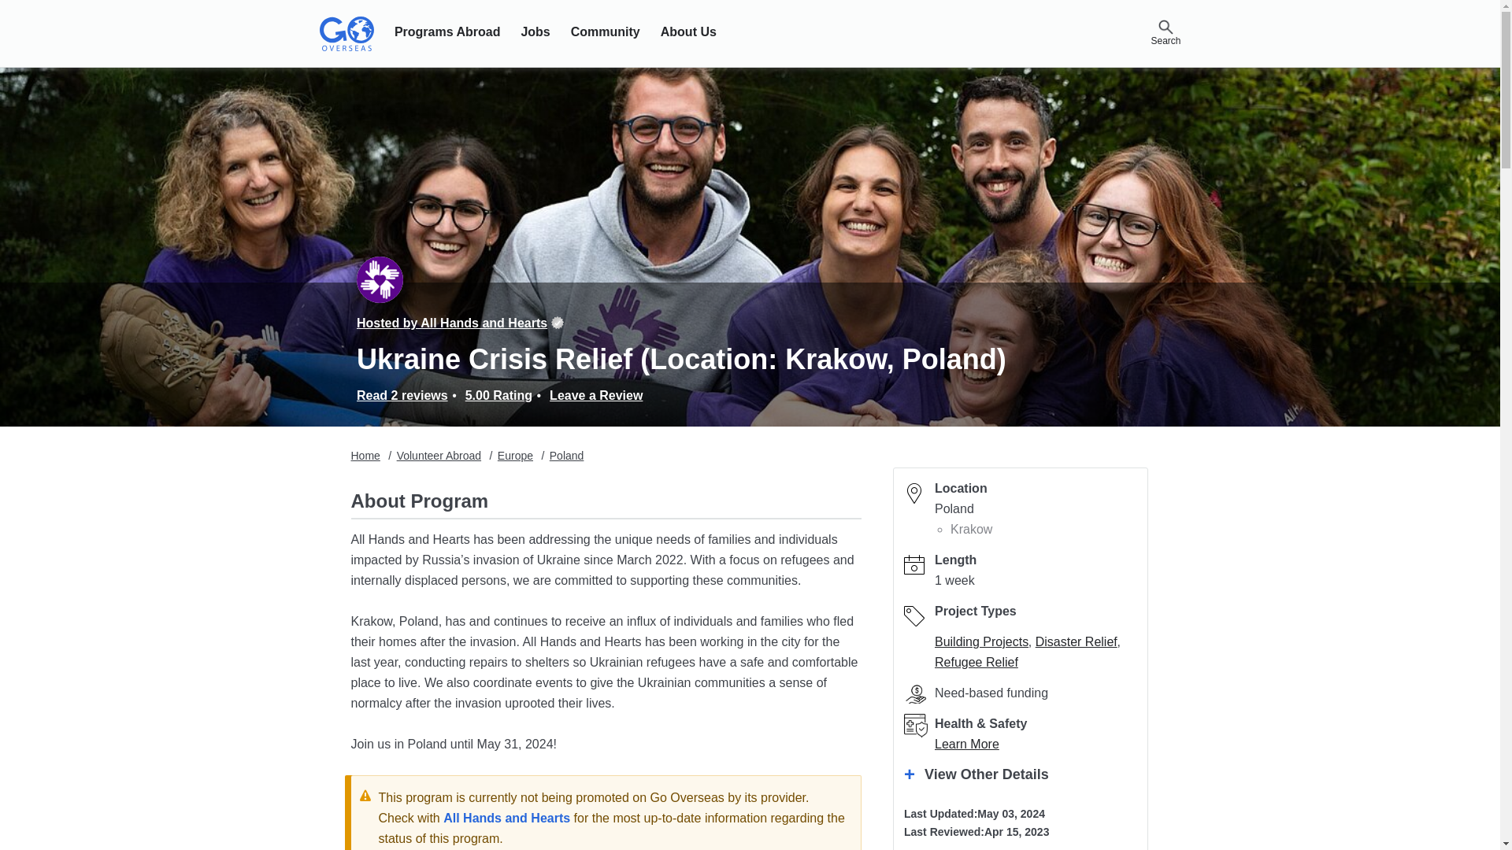  I want to click on 5.00 Rating, so click(498, 395).